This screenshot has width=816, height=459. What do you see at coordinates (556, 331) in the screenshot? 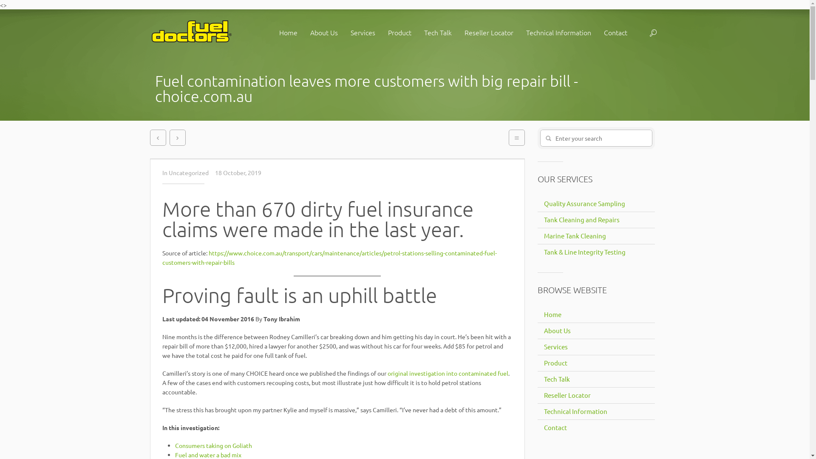
I see `About Us` at bounding box center [556, 331].